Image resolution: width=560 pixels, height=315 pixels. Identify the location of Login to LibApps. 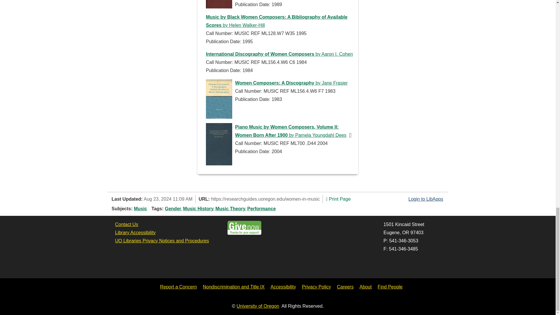
(425, 199).